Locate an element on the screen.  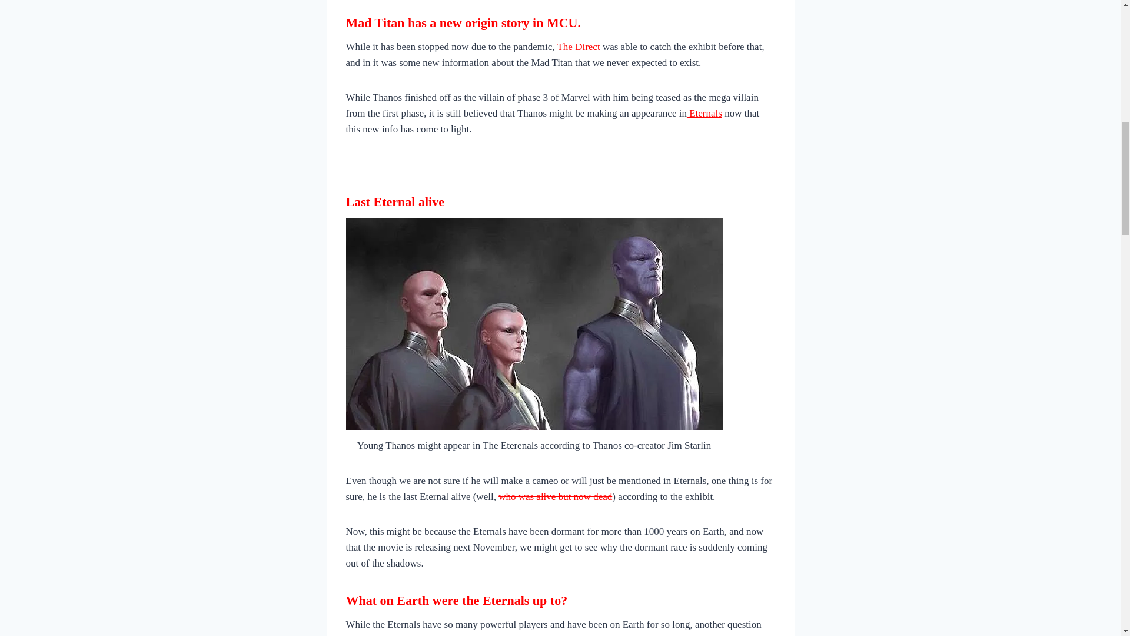
The Direct is located at coordinates (577, 47).